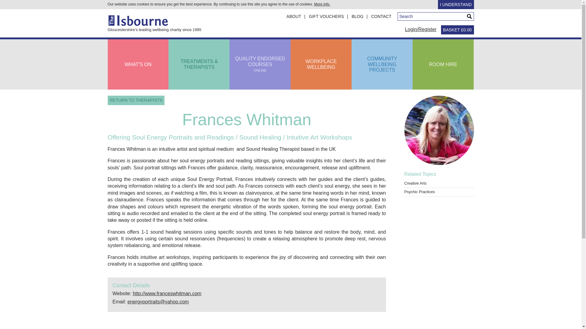  Describe the element at coordinates (419, 192) in the screenshot. I see `Psychic Practices` at that location.